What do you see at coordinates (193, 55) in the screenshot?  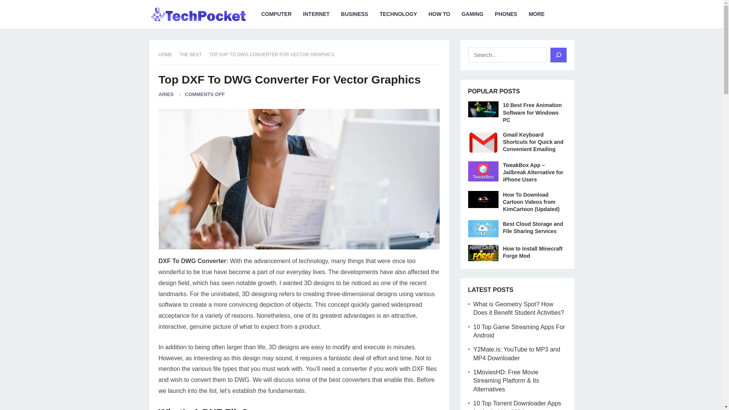 I see `THE BEST` at bounding box center [193, 55].